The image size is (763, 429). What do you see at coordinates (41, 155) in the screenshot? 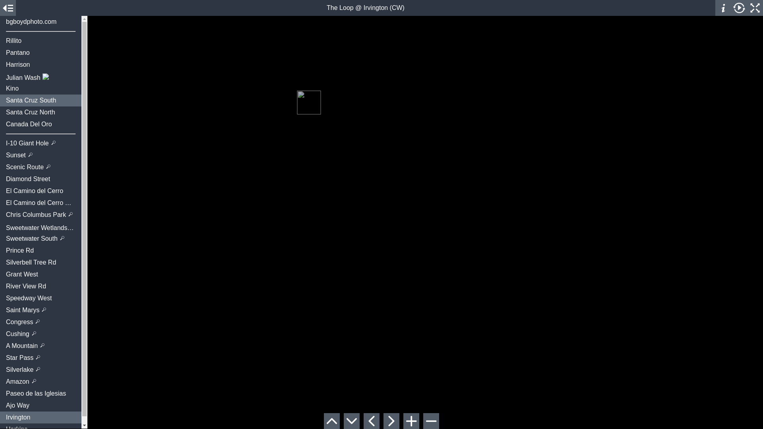
I see `Sunset` at bounding box center [41, 155].